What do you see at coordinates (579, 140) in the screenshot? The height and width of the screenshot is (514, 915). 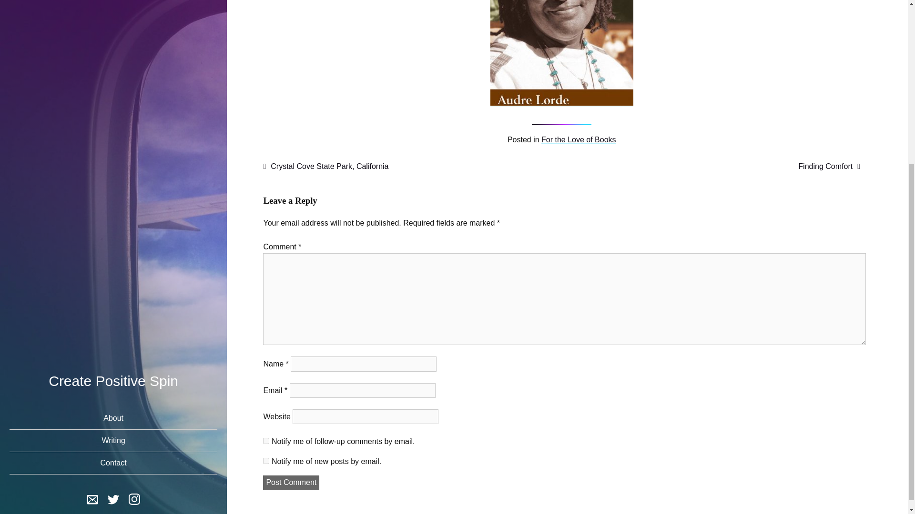 I see `For the Love of Books` at bounding box center [579, 140].